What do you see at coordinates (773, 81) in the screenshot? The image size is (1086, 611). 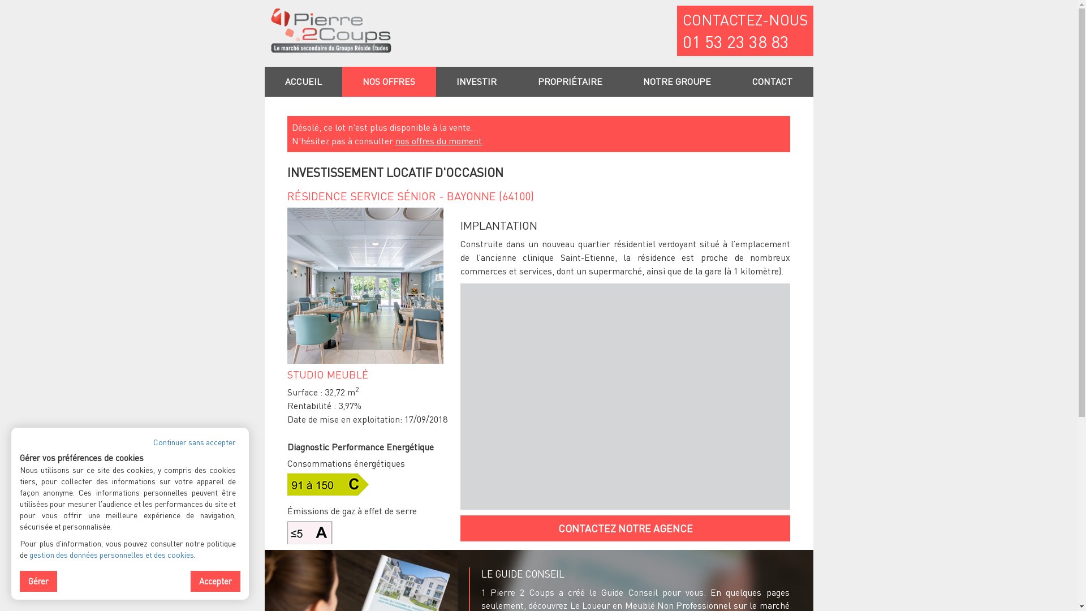 I see `CONTACT` at bounding box center [773, 81].